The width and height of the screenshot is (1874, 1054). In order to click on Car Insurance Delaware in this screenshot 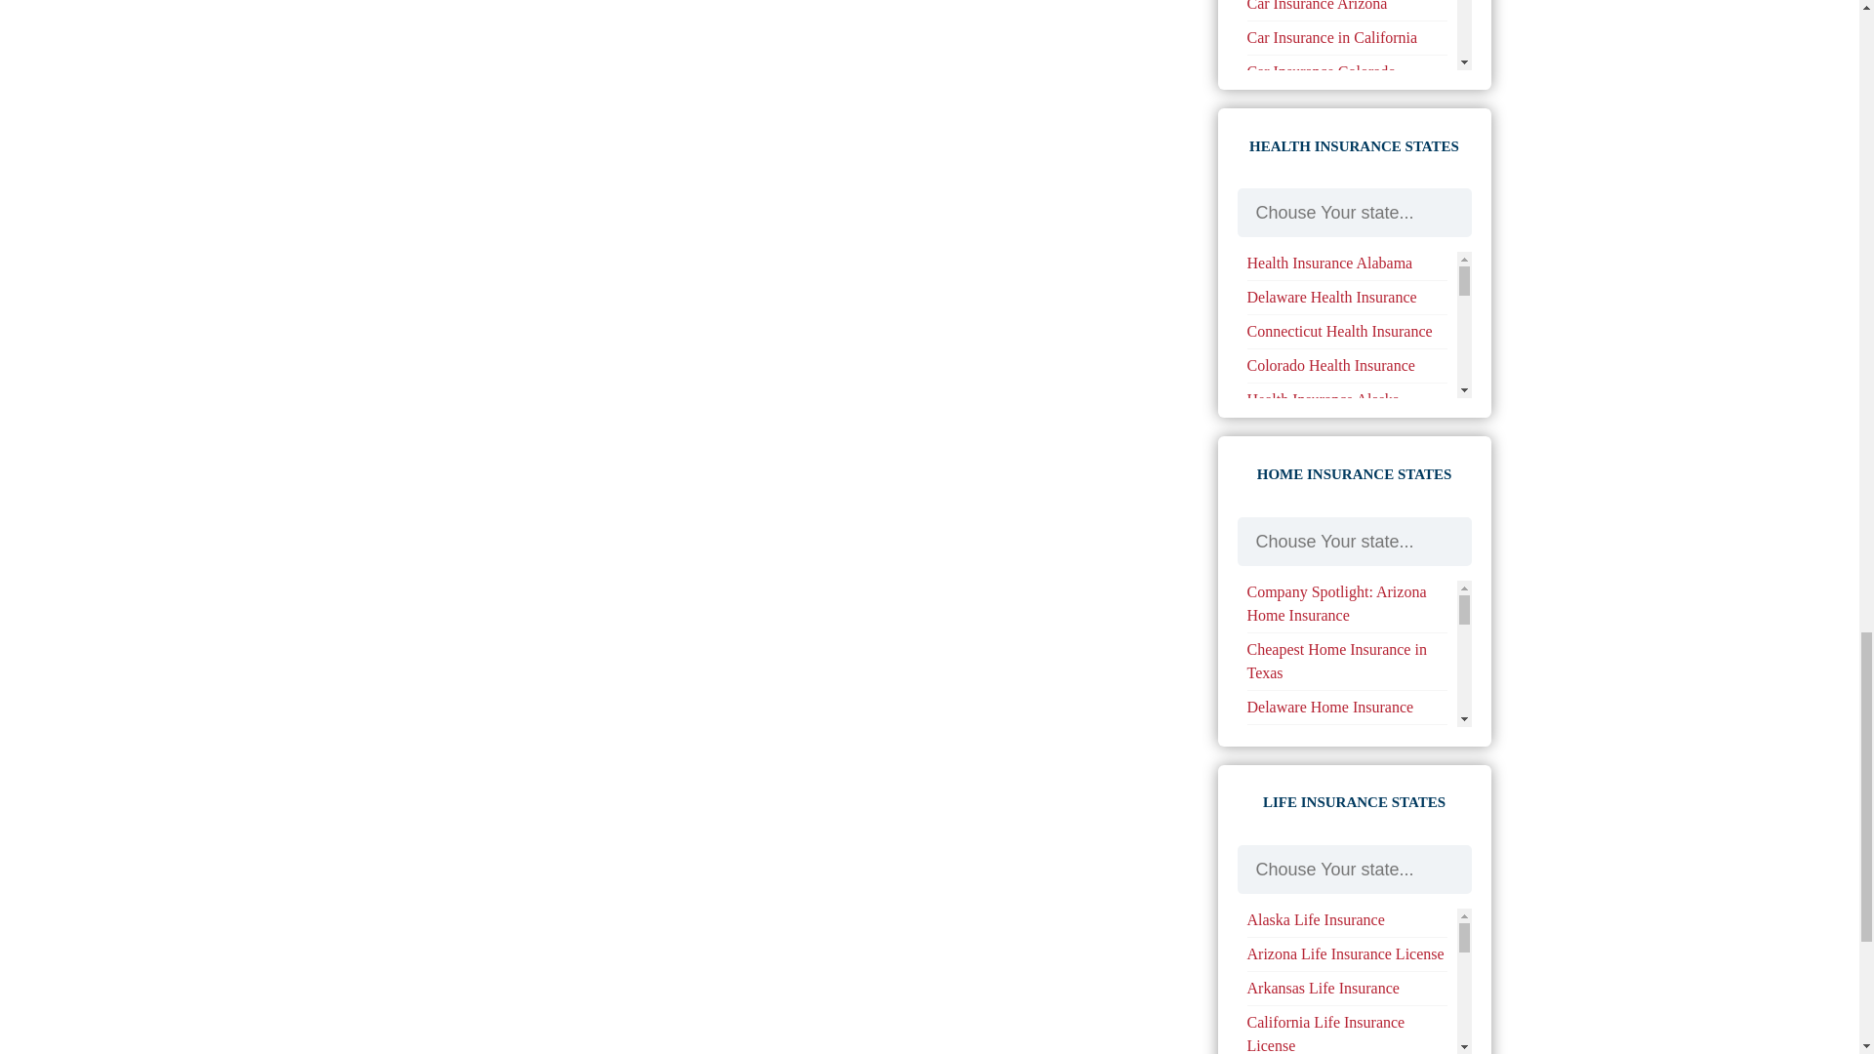, I will do `click(1323, 105)`.